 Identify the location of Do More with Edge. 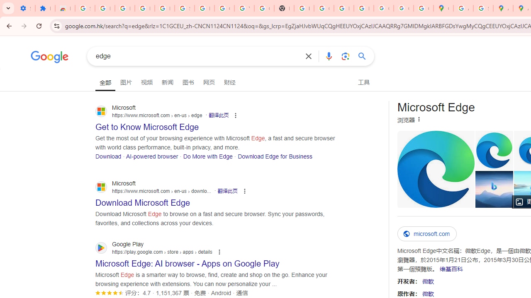
(207, 156).